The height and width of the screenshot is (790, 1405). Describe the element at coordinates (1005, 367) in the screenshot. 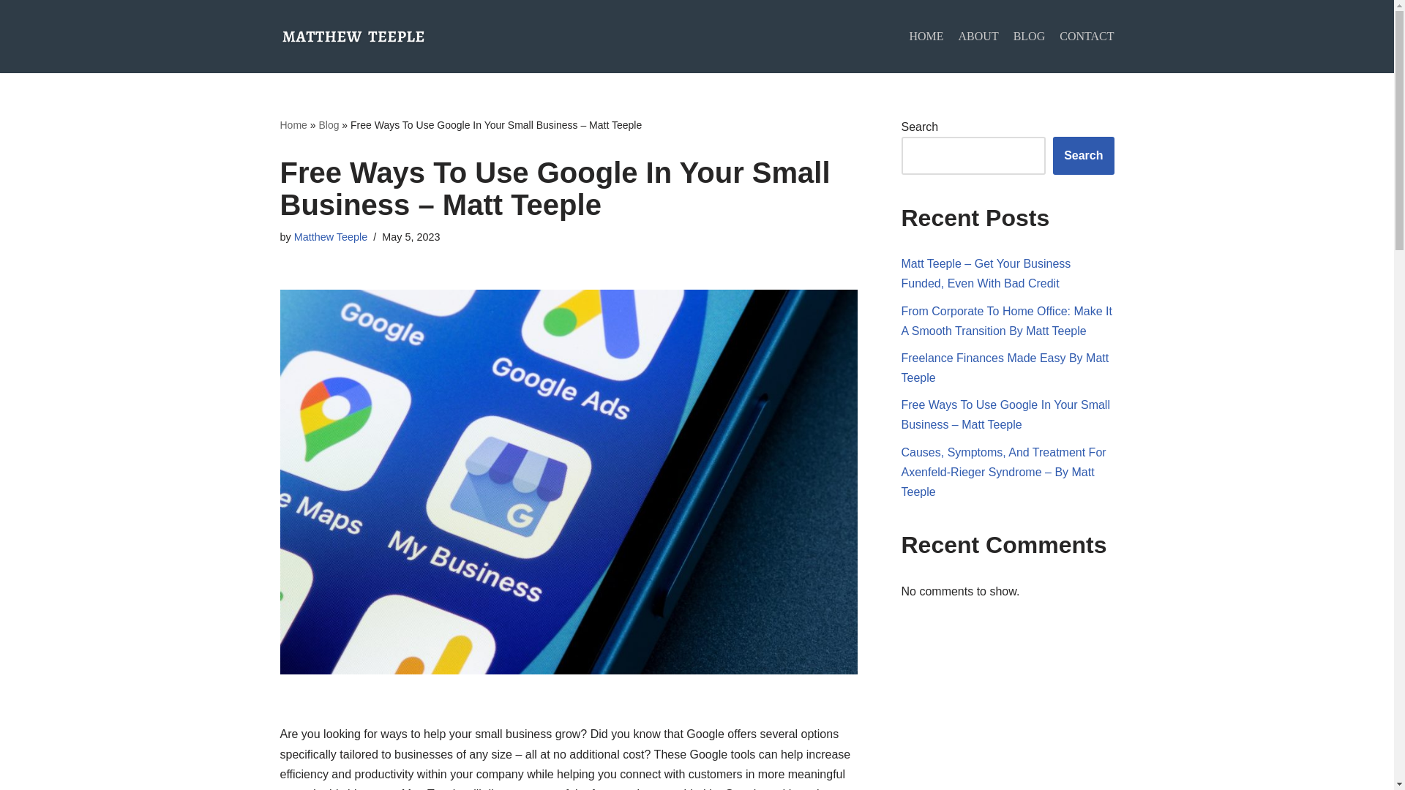

I see `Freelance Finances Made Easy By Matt Teeple` at that location.